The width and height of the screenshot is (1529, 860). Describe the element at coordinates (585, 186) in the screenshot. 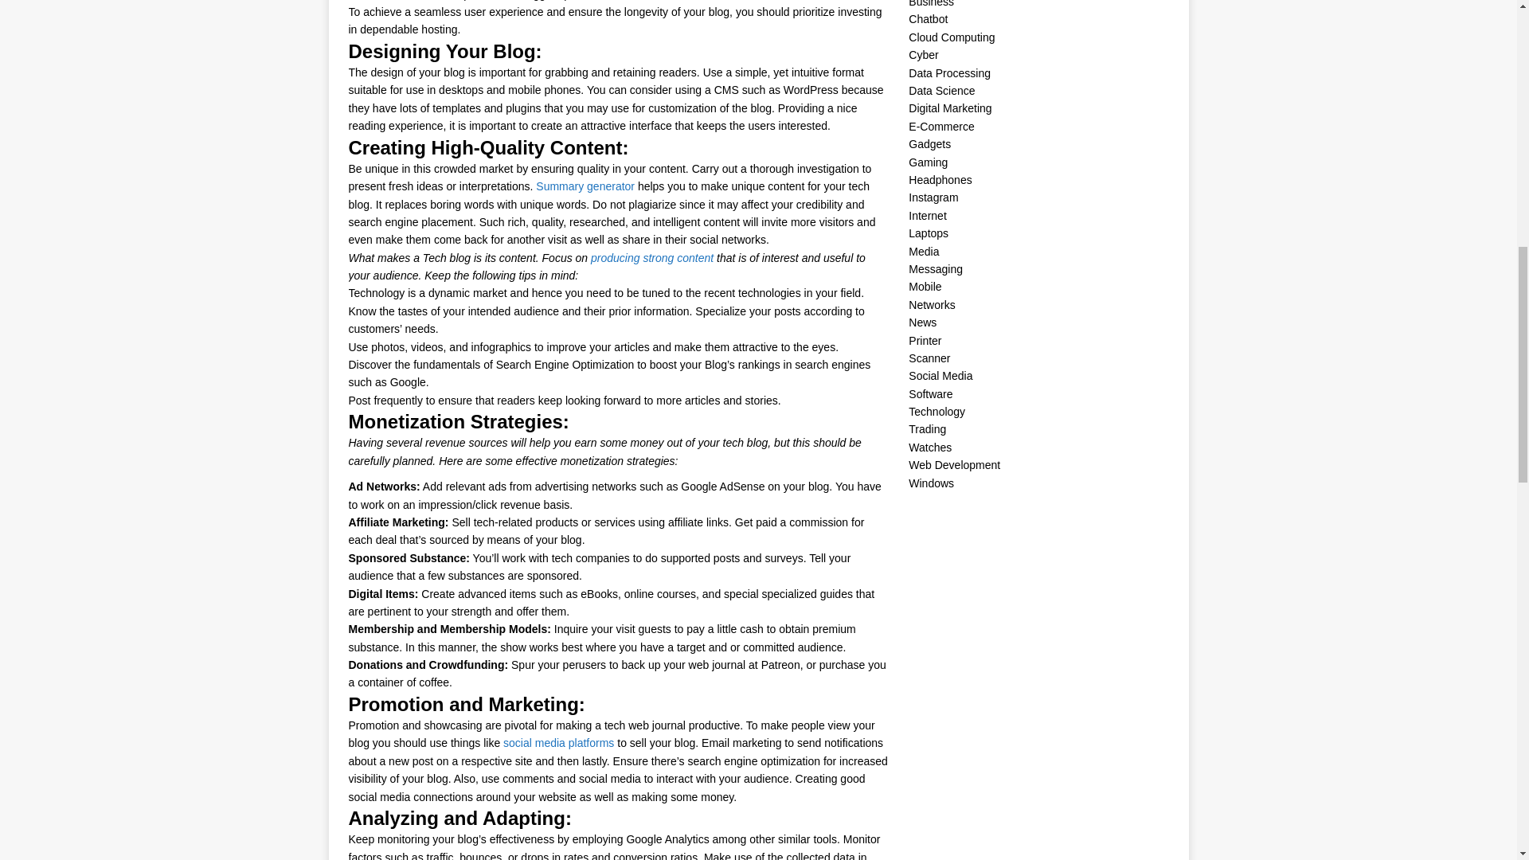

I see `Summary generator` at that location.